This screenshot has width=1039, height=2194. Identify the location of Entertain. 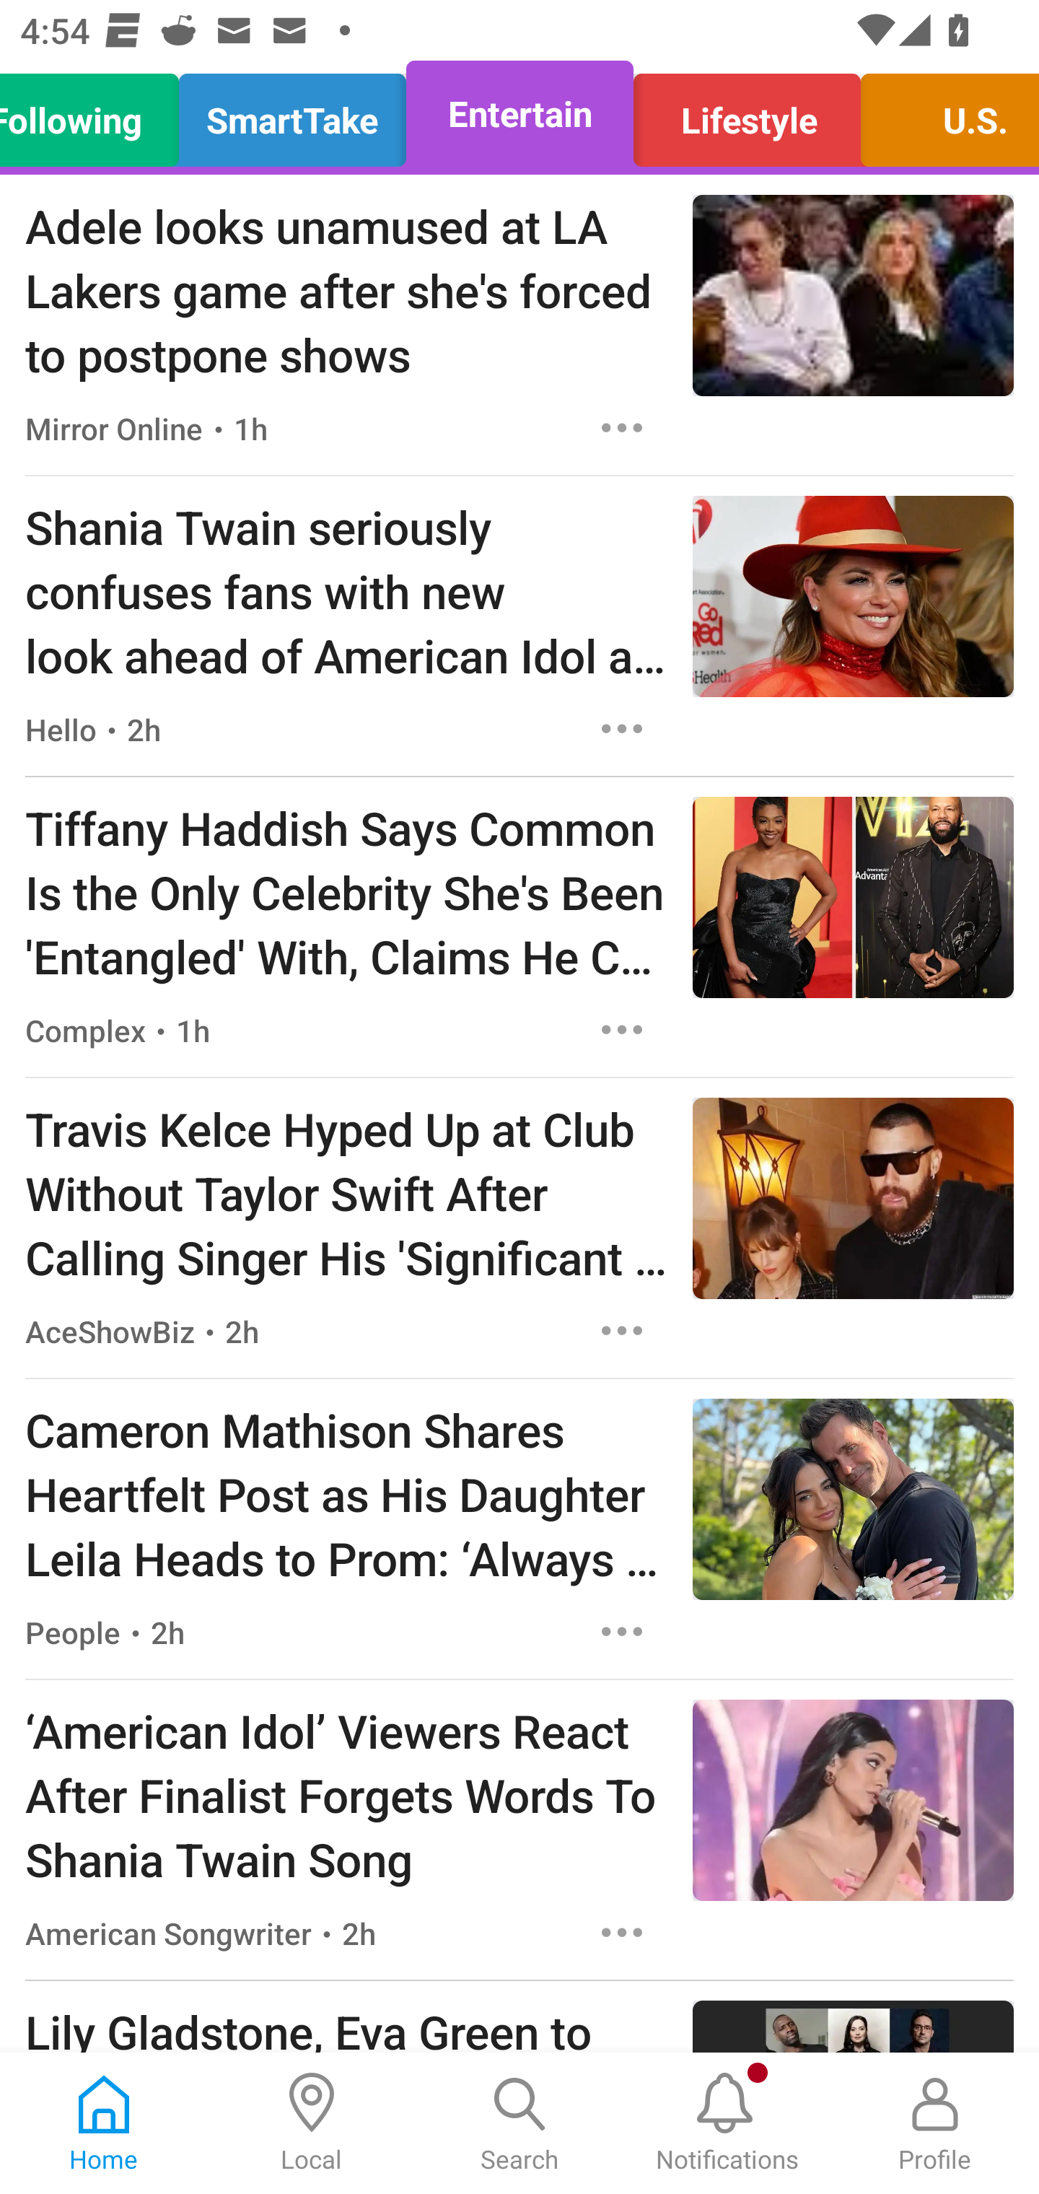
(519, 114).